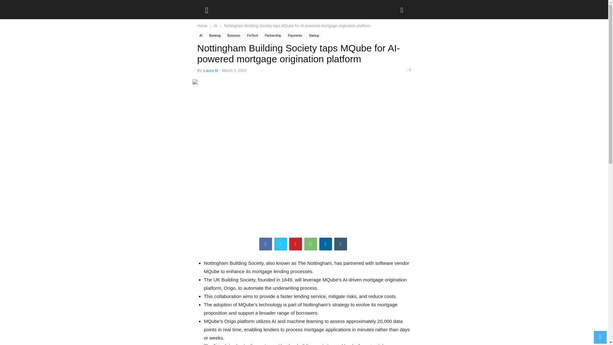 This screenshot has width=613, height=345. Describe the element at coordinates (326, 244) in the screenshot. I see `Linkedin` at that location.